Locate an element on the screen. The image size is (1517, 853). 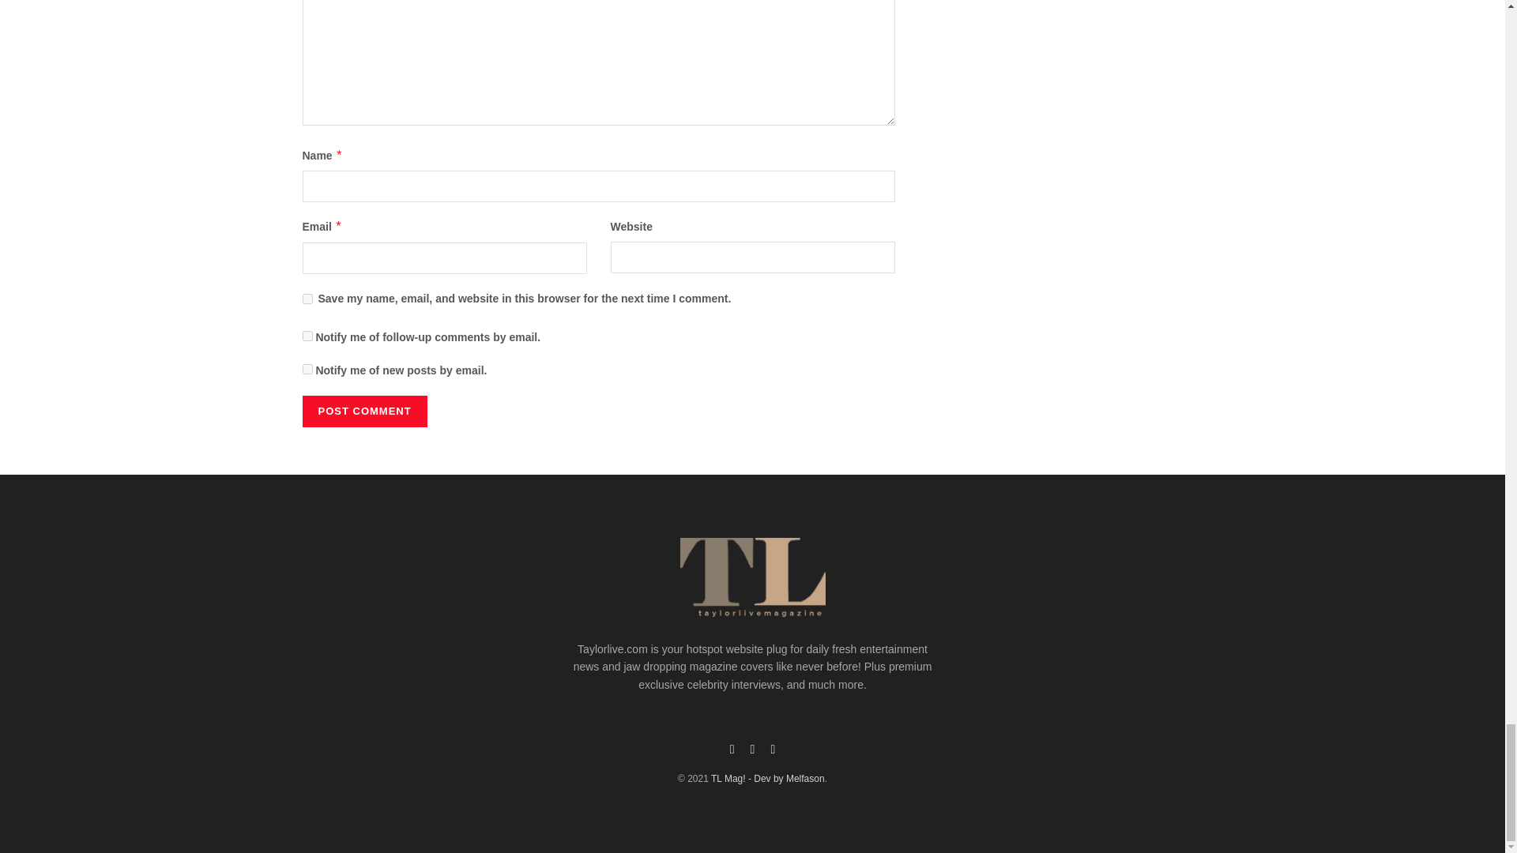
Post Comment is located at coordinates (363, 411).